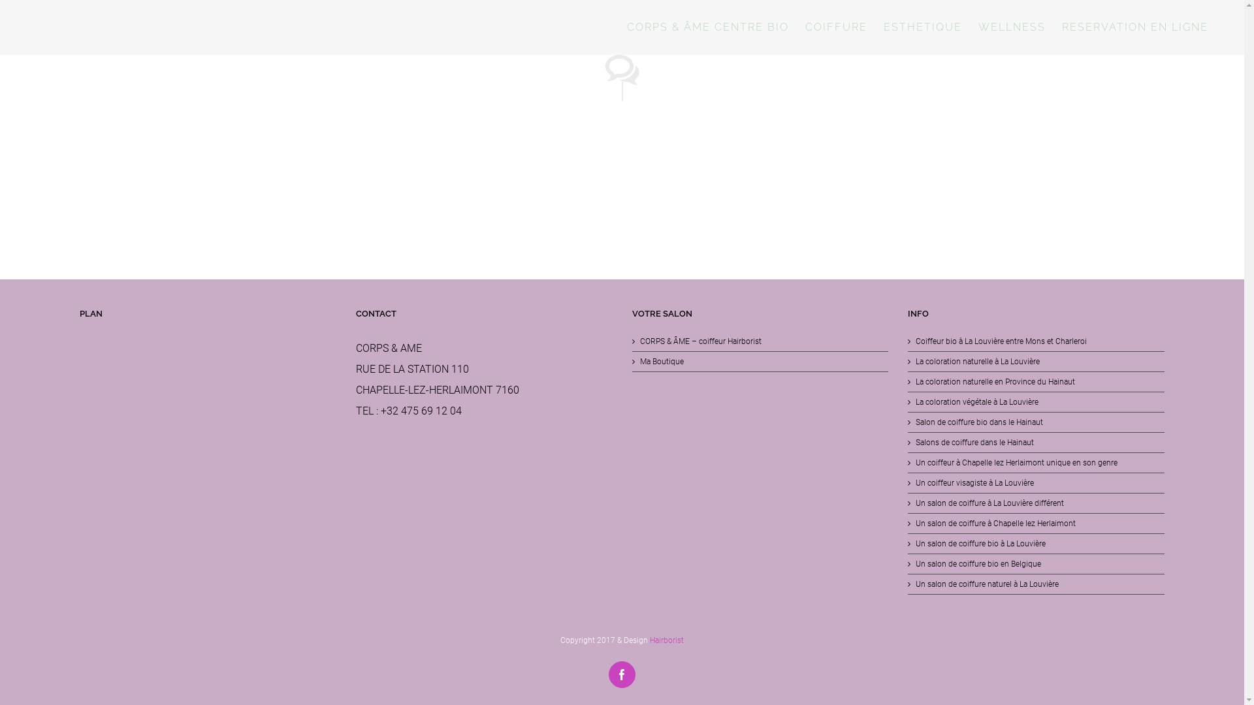  What do you see at coordinates (666, 640) in the screenshot?
I see `Hairborist` at bounding box center [666, 640].